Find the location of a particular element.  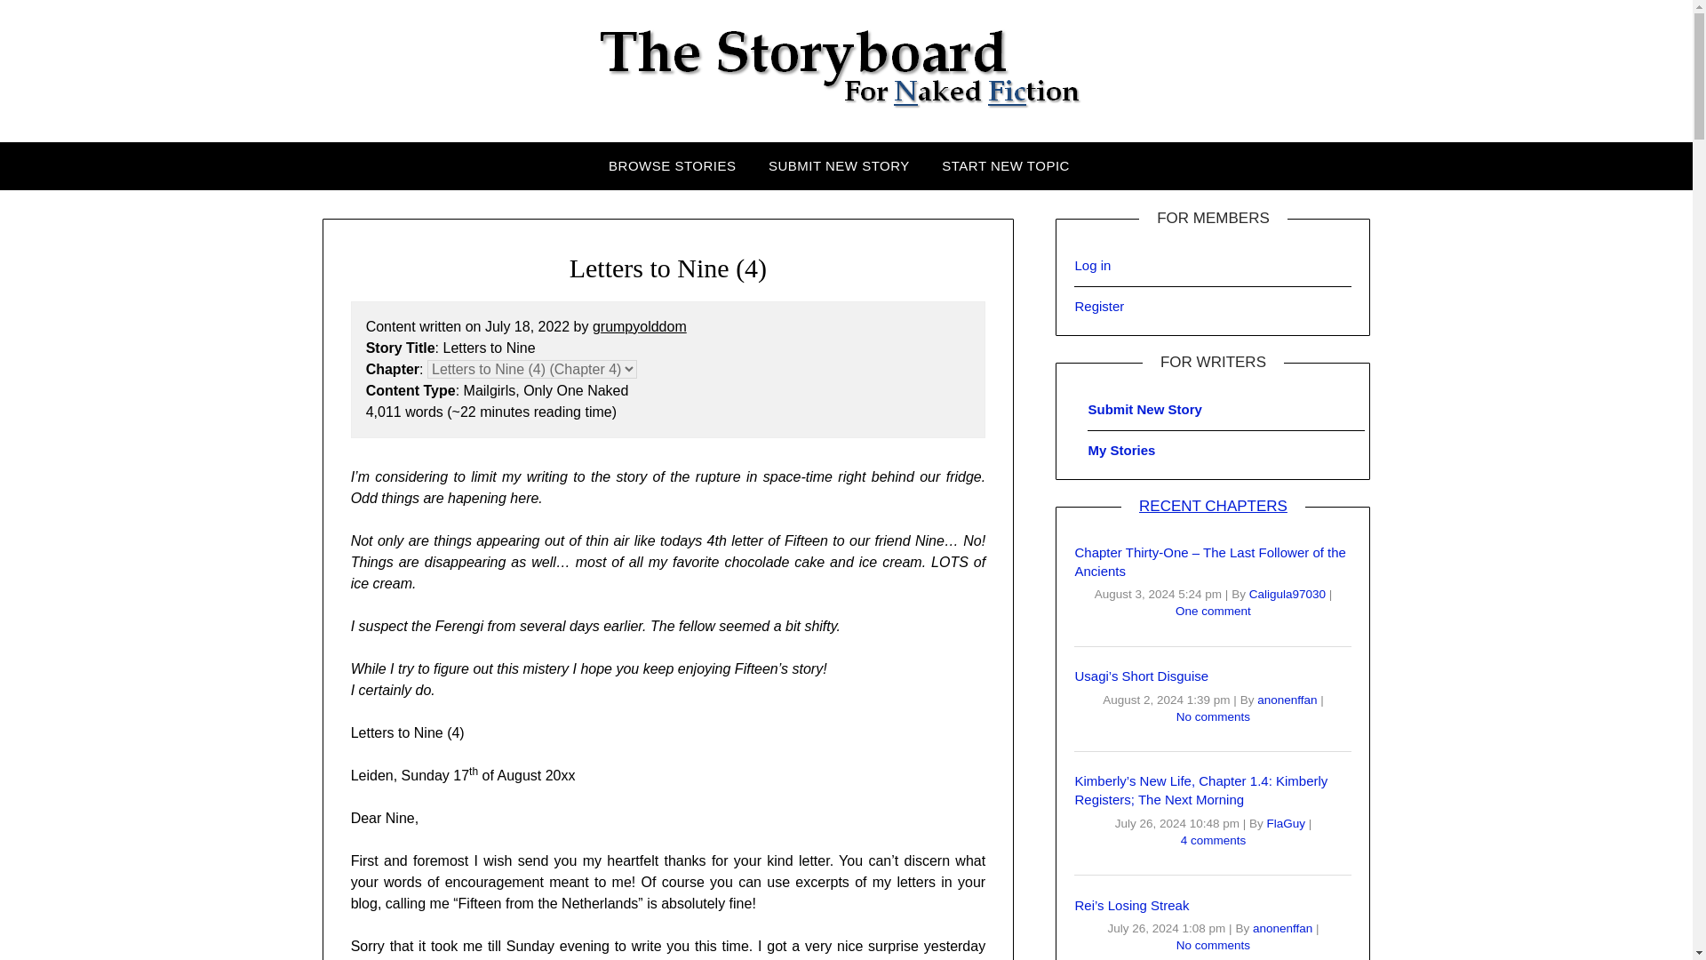

No comments is located at coordinates (1214, 946).